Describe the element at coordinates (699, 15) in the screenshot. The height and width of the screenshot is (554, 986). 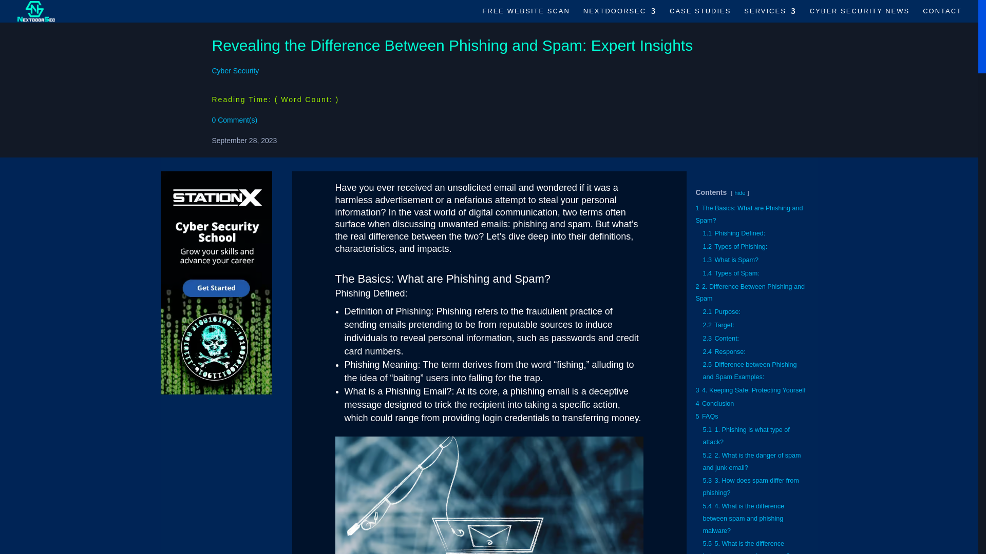
I see `CASE STUDIES` at that location.